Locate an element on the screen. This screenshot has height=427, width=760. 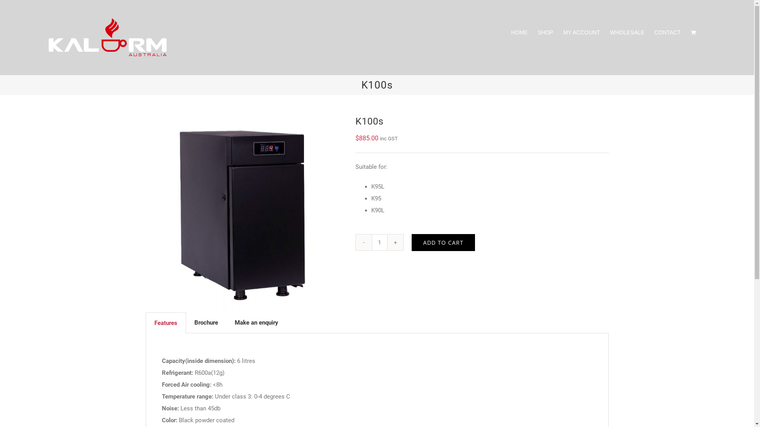
HOME is located at coordinates (519, 32).